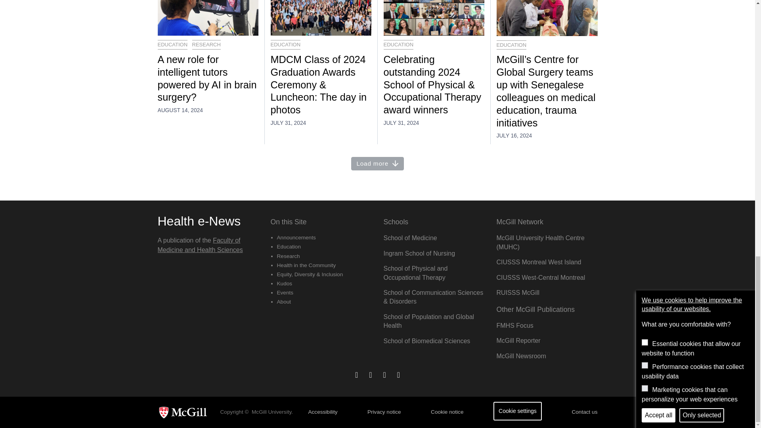  What do you see at coordinates (377, 164) in the screenshot?
I see `Load more` at bounding box center [377, 164].